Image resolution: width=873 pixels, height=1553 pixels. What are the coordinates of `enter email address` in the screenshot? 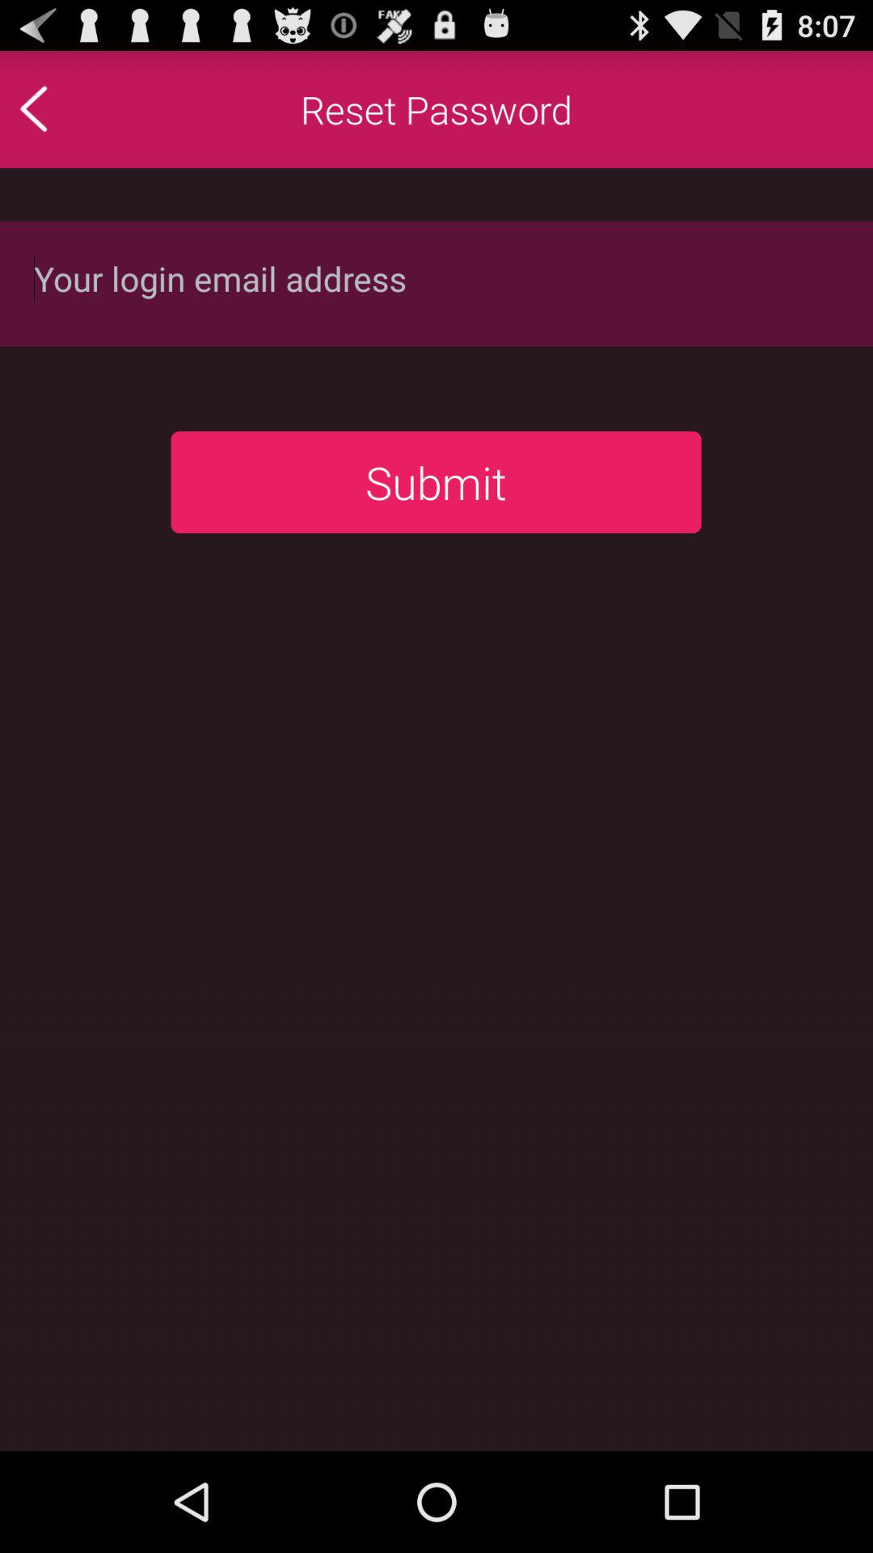 It's located at (436, 282).